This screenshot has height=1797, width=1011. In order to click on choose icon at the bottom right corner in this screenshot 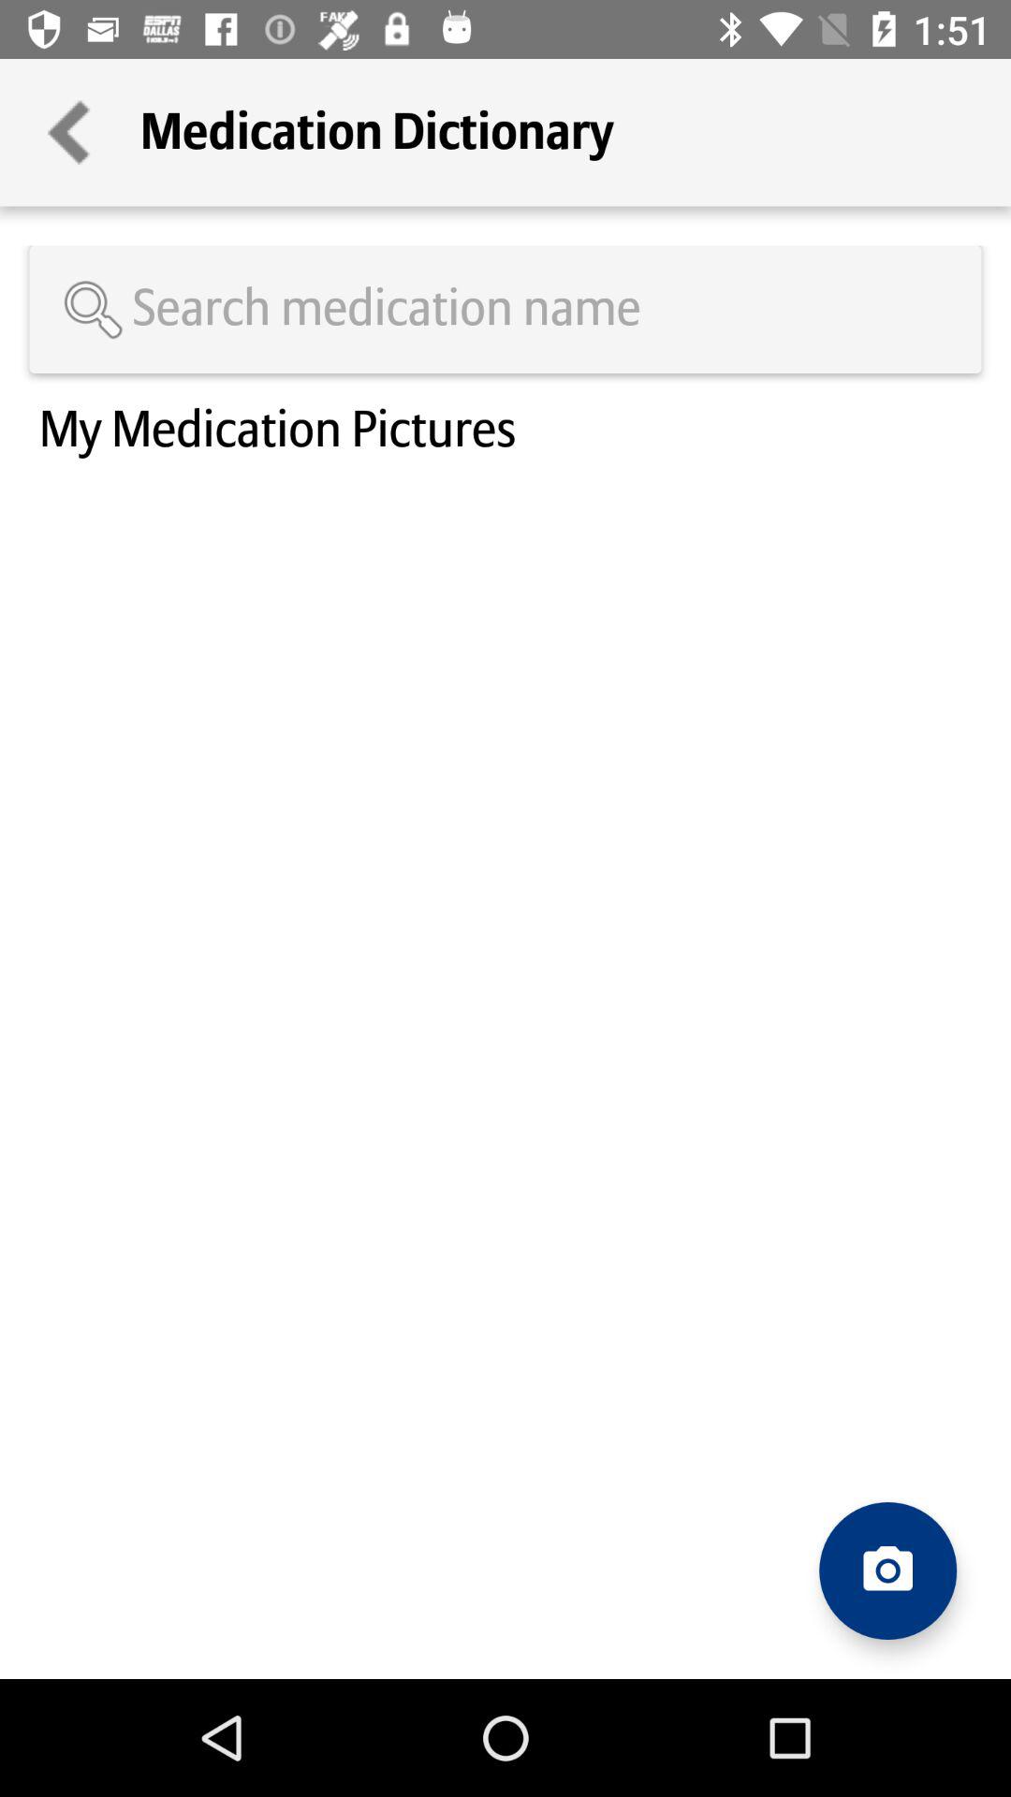, I will do `click(887, 1571)`.